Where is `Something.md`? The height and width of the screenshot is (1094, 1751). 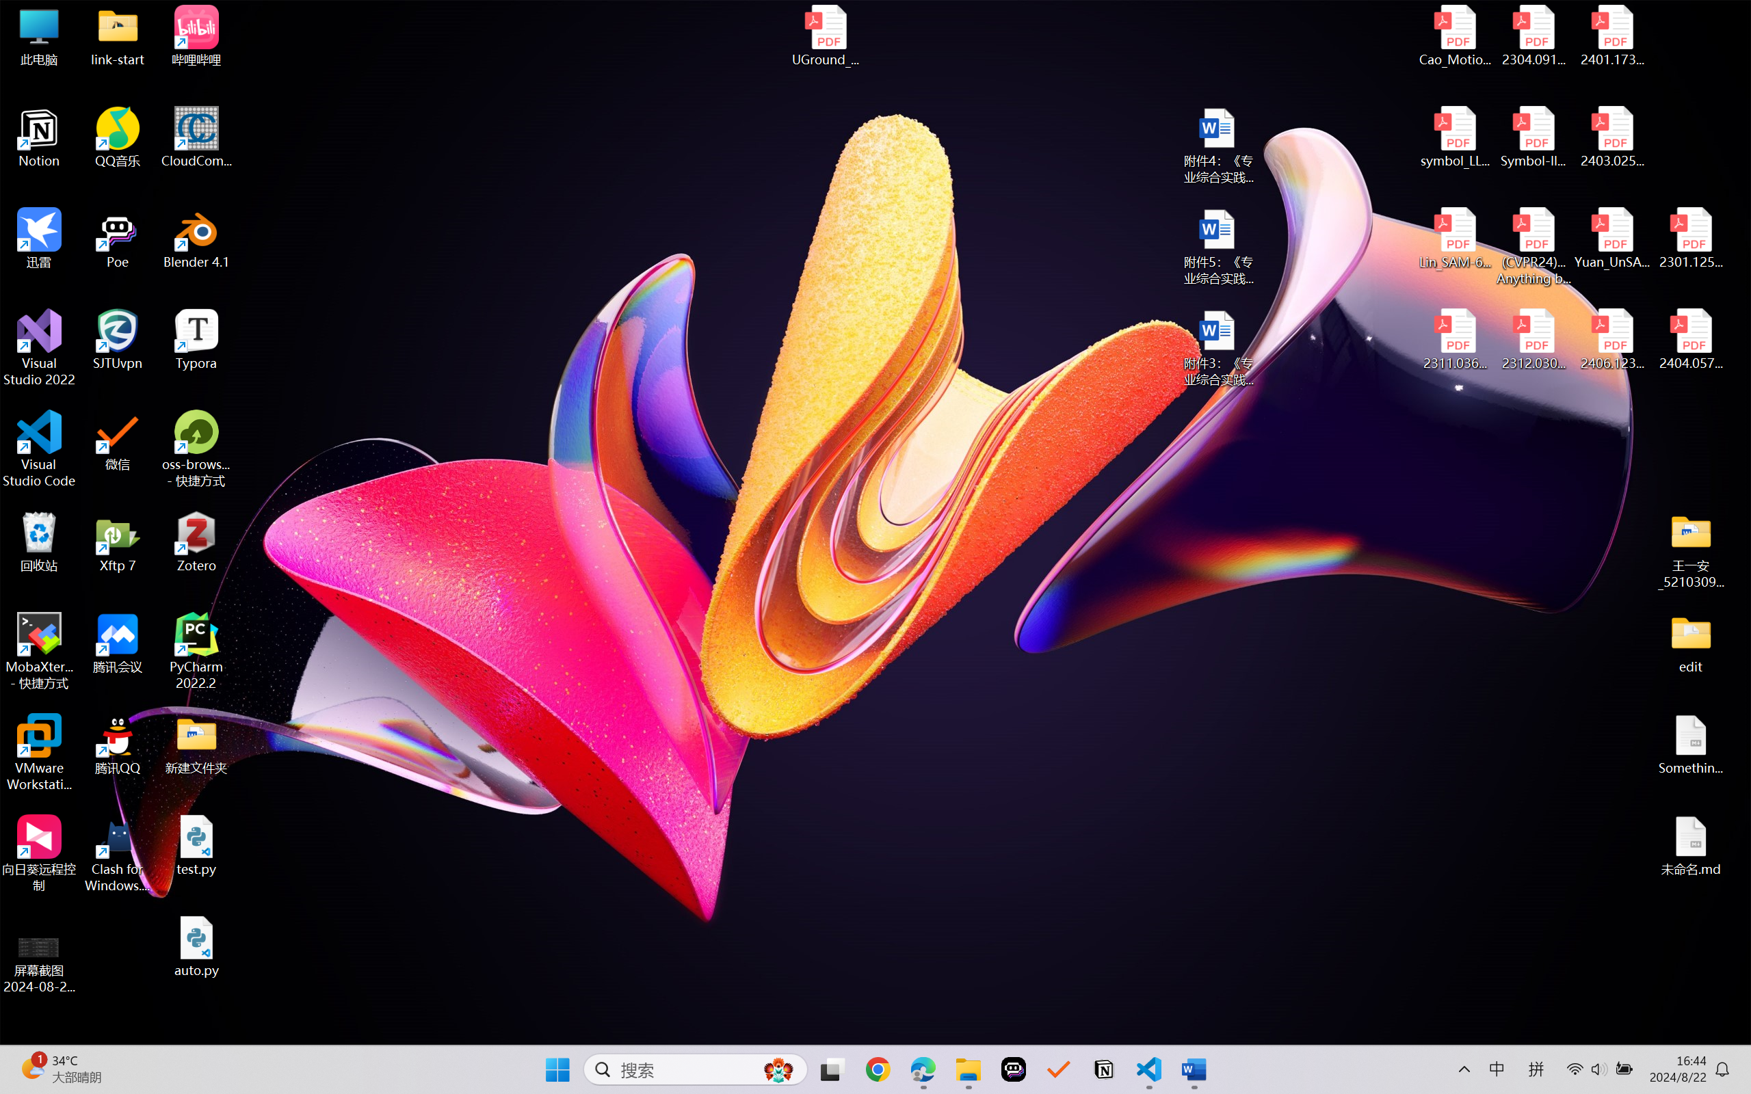
Something.md is located at coordinates (1691, 745).